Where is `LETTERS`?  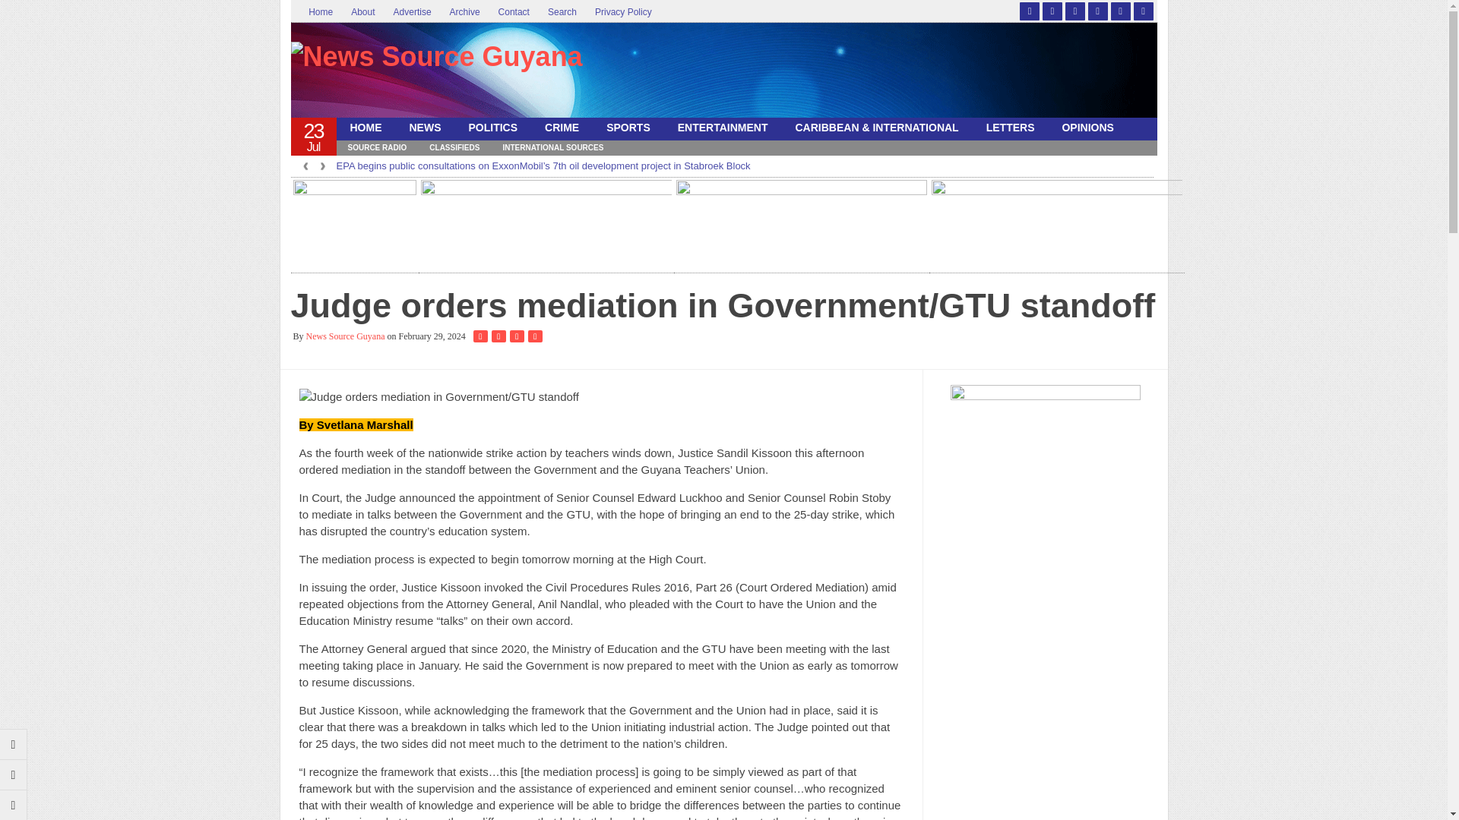
LETTERS is located at coordinates (1011, 128).